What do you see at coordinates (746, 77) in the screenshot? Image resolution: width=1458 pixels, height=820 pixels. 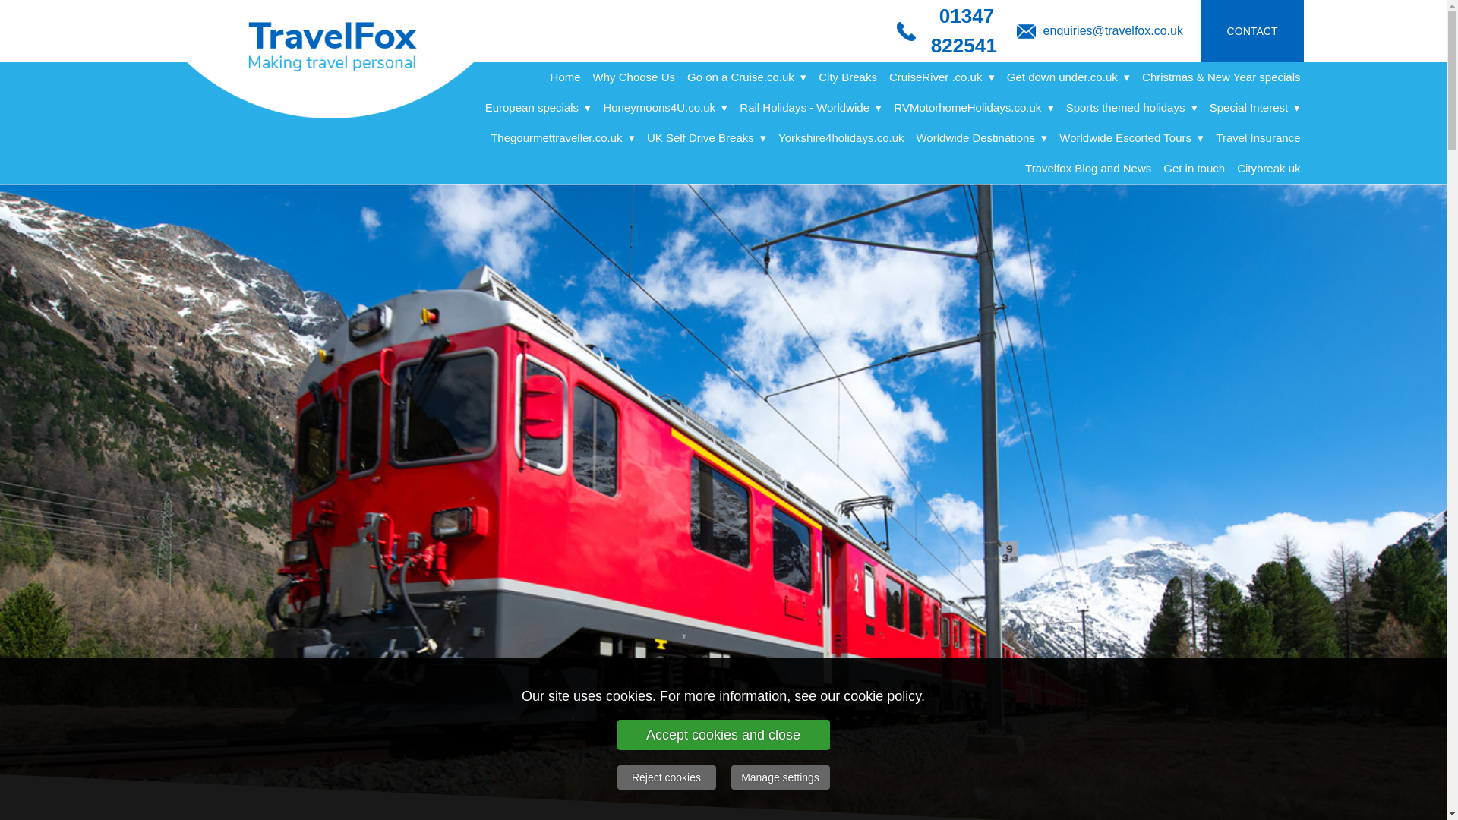 I see `Go on a Cruise.co.uk` at bounding box center [746, 77].